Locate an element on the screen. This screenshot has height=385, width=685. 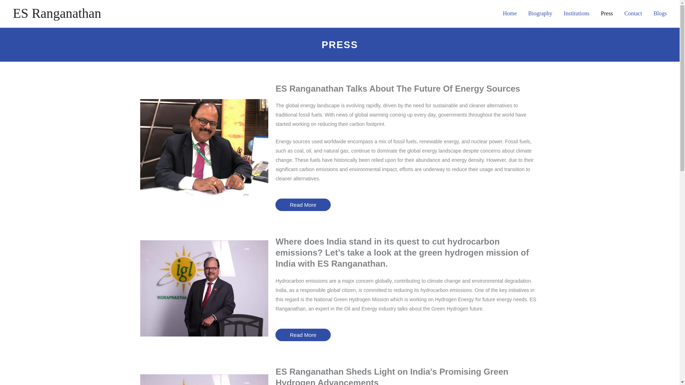
Home is located at coordinates (509, 14).